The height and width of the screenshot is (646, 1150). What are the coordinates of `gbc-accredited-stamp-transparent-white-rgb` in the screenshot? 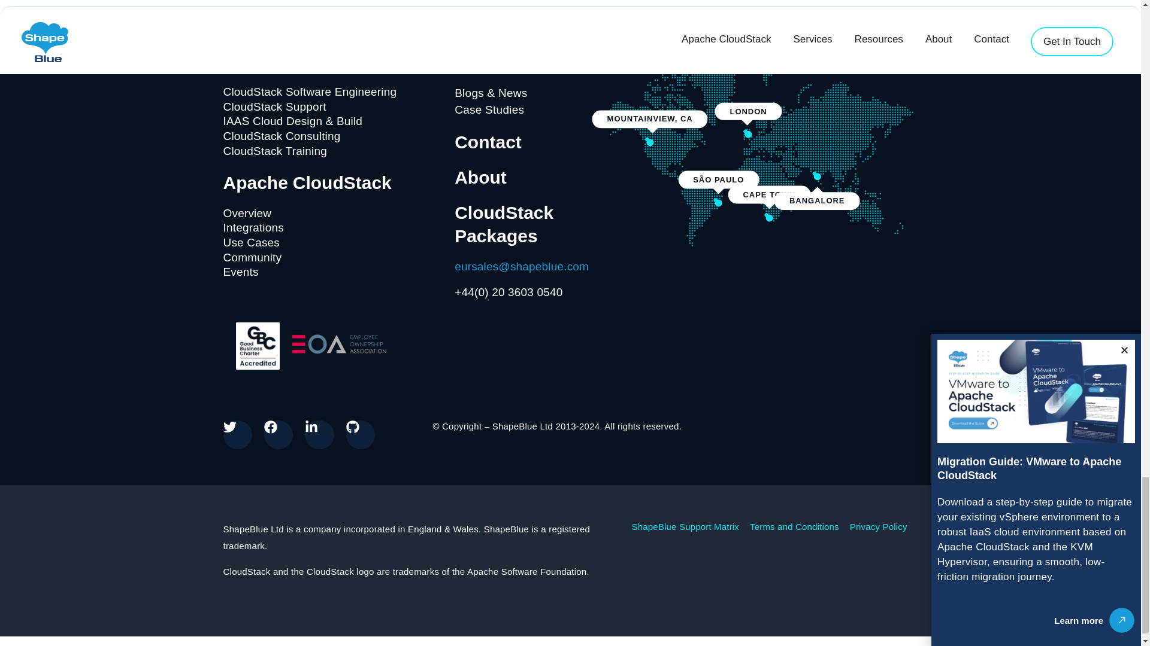 It's located at (256, 346).